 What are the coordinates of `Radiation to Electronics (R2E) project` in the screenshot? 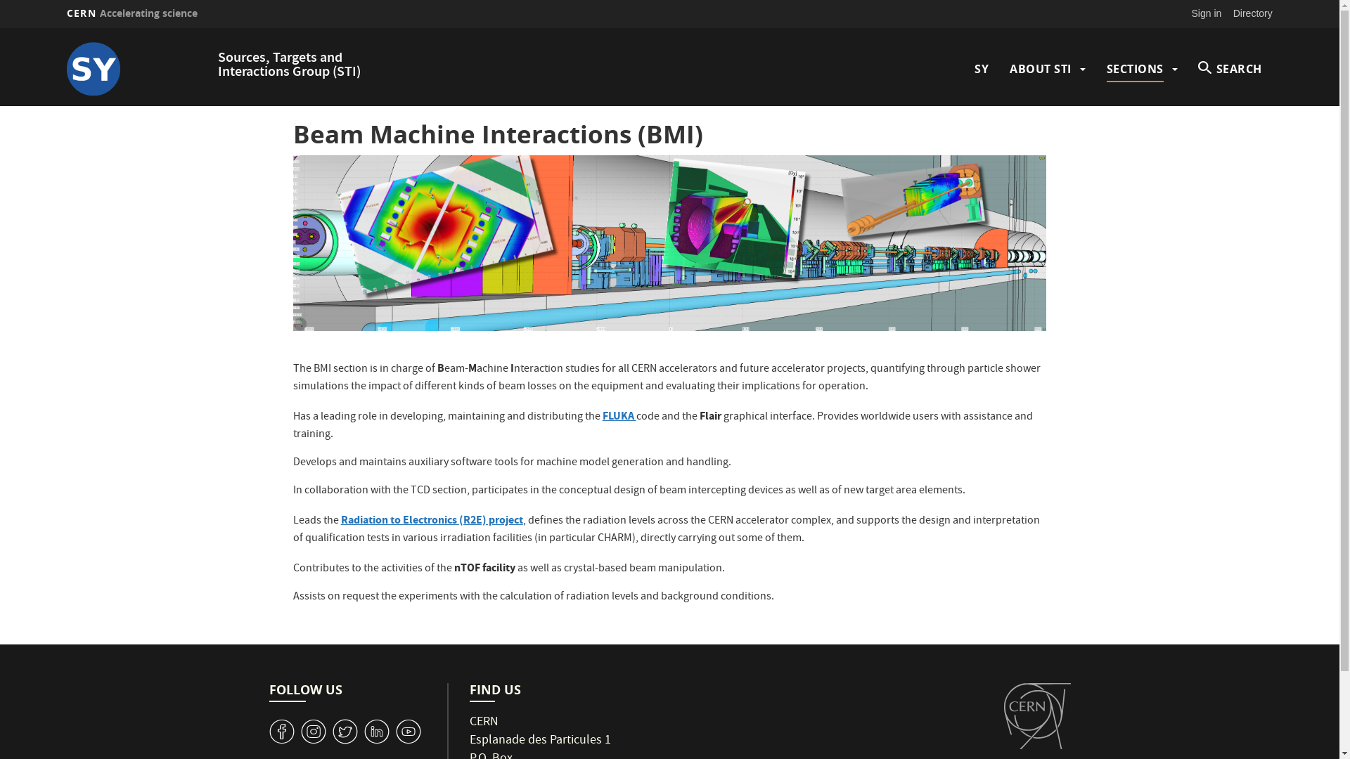 It's located at (432, 521).